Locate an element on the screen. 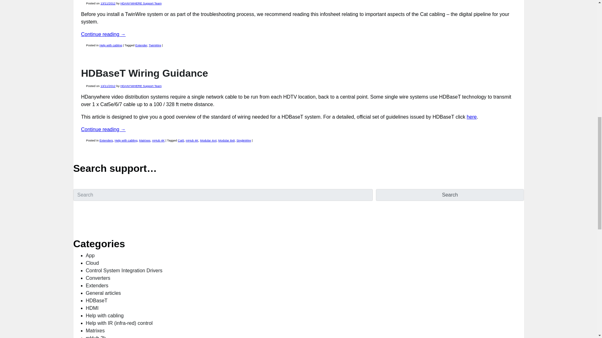  Search is located at coordinates (450, 195).